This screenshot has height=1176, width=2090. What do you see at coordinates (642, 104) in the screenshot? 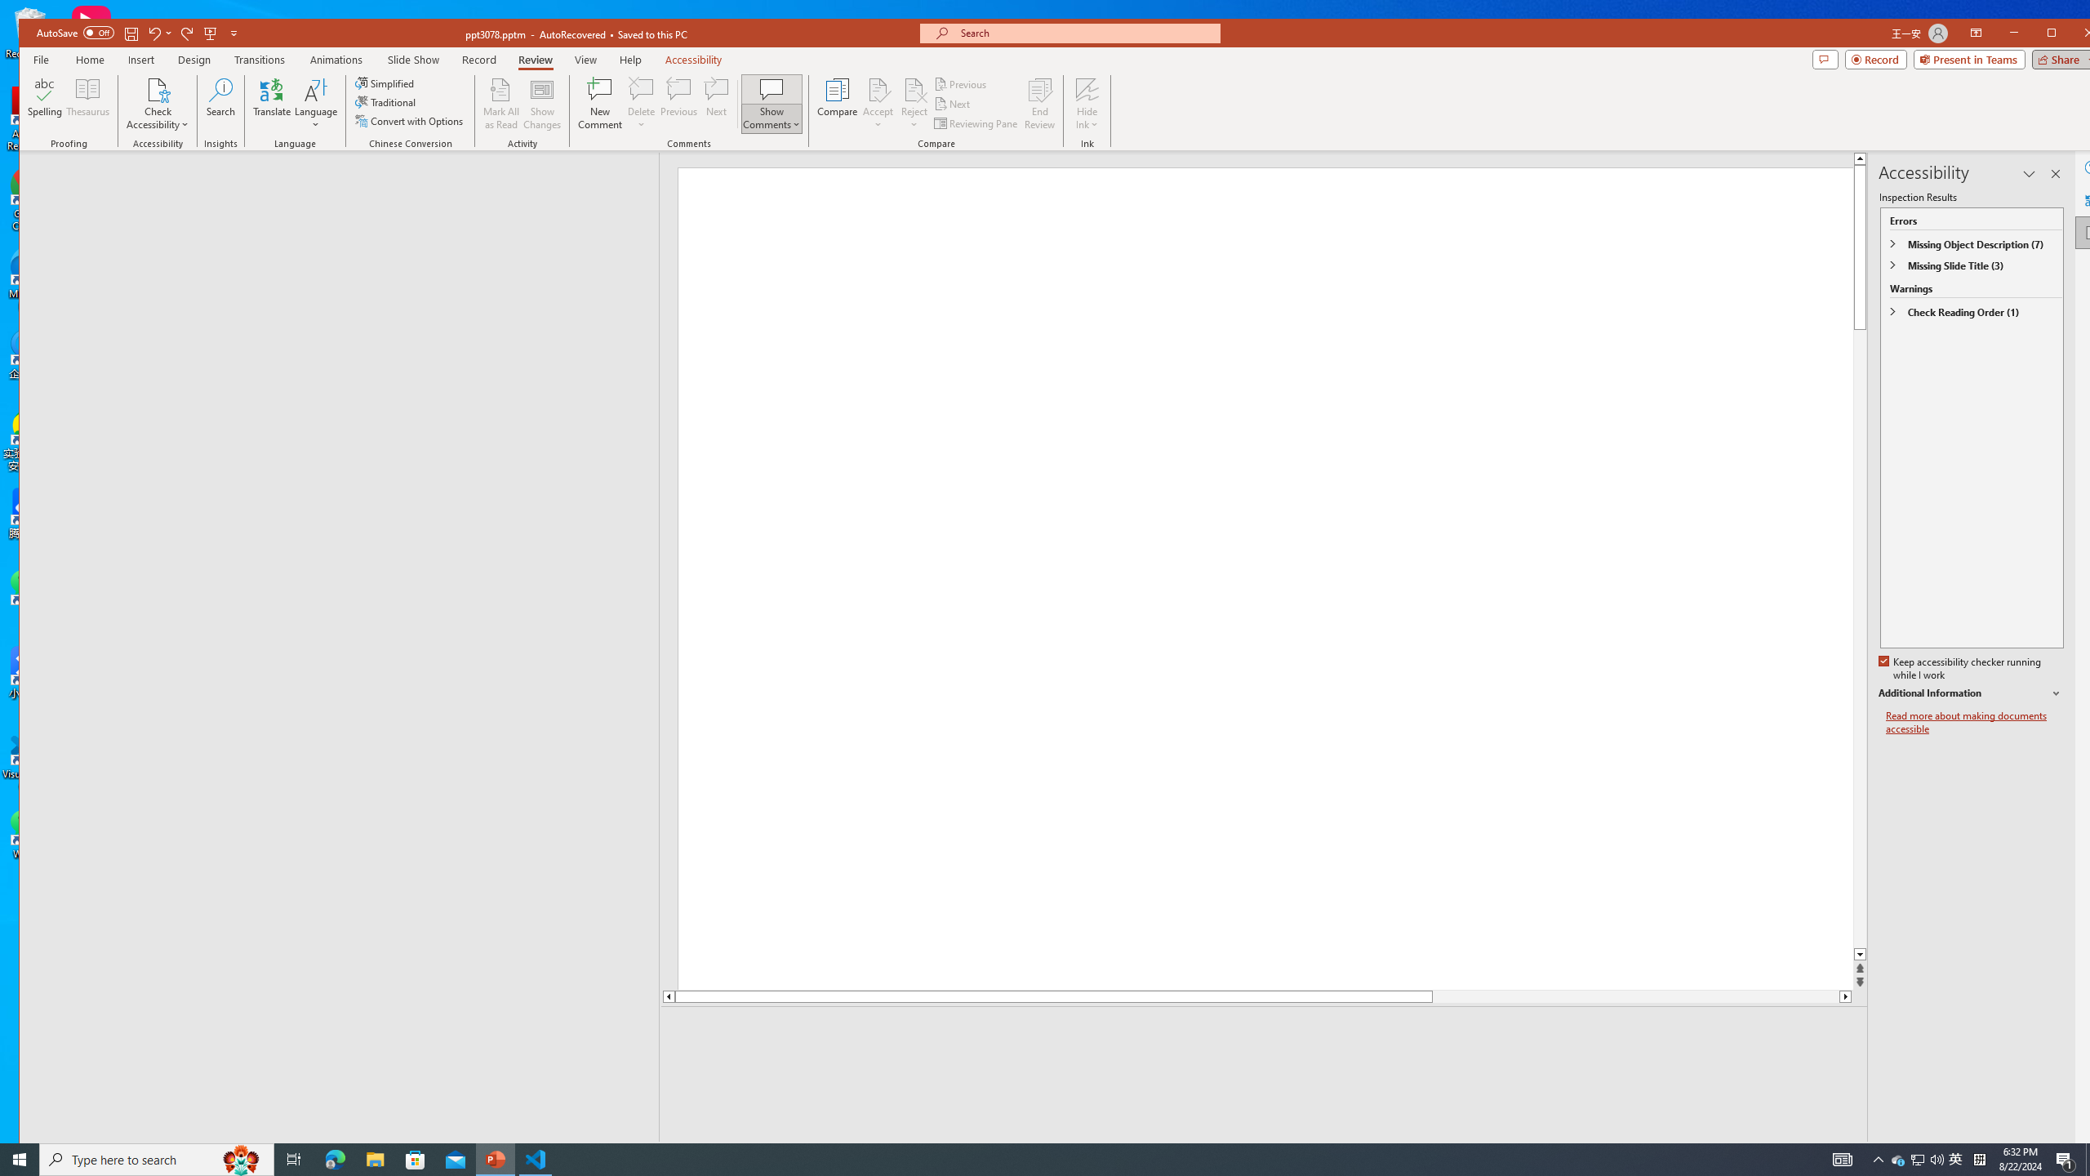
I see `Delete` at bounding box center [642, 104].